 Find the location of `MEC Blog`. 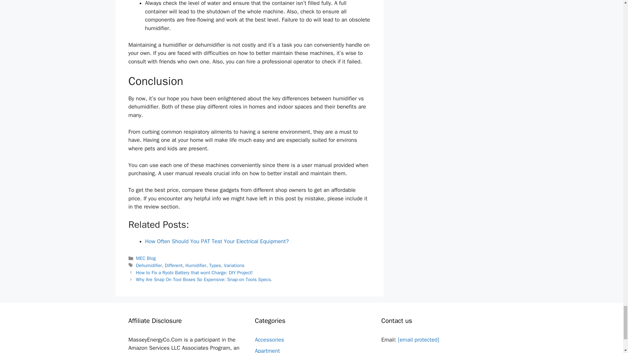

MEC Blog is located at coordinates (146, 258).